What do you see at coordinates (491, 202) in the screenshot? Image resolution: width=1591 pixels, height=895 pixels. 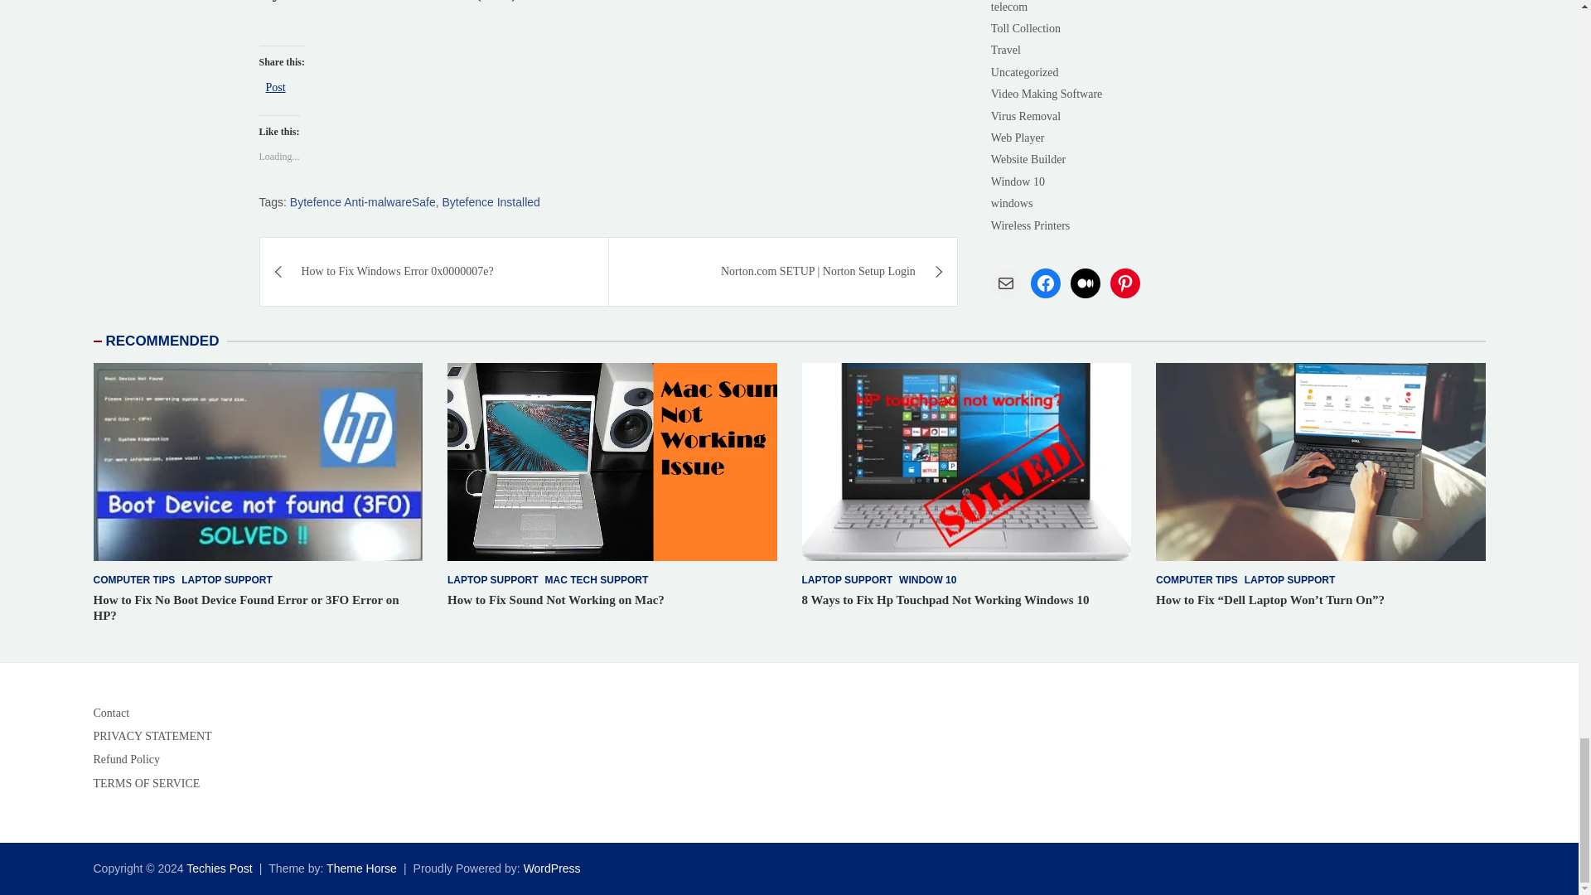 I see `Bytefence Installed` at bounding box center [491, 202].